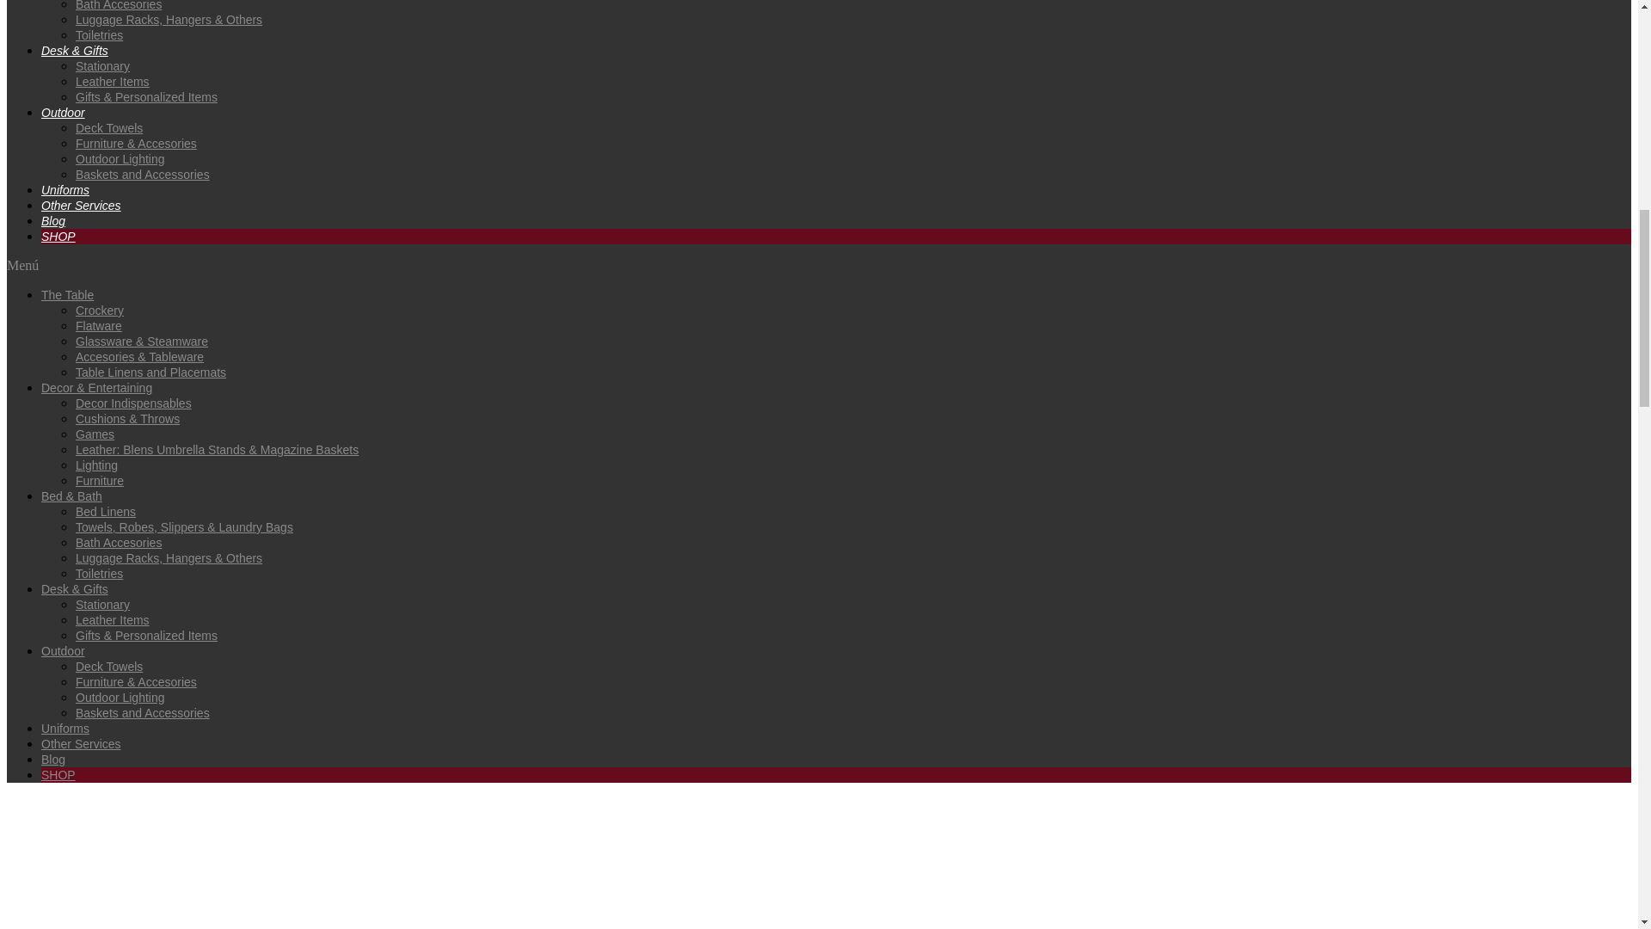 The image size is (1651, 929). Describe the element at coordinates (113, 81) in the screenshot. I see `Leather Items` at that location.